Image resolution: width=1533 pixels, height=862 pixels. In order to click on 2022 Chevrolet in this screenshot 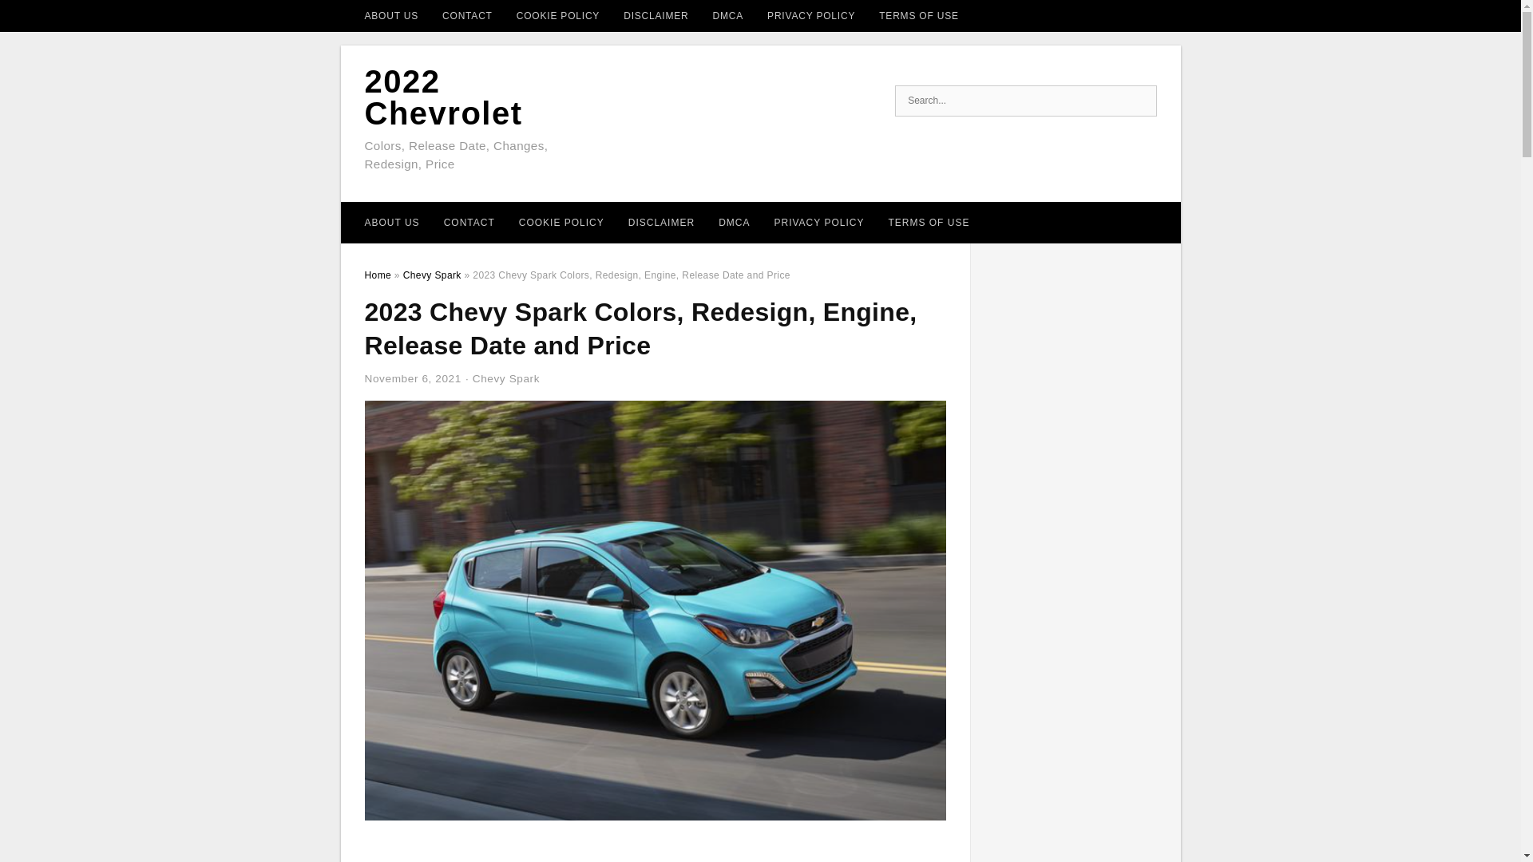, I will do `click(443, 97)`.